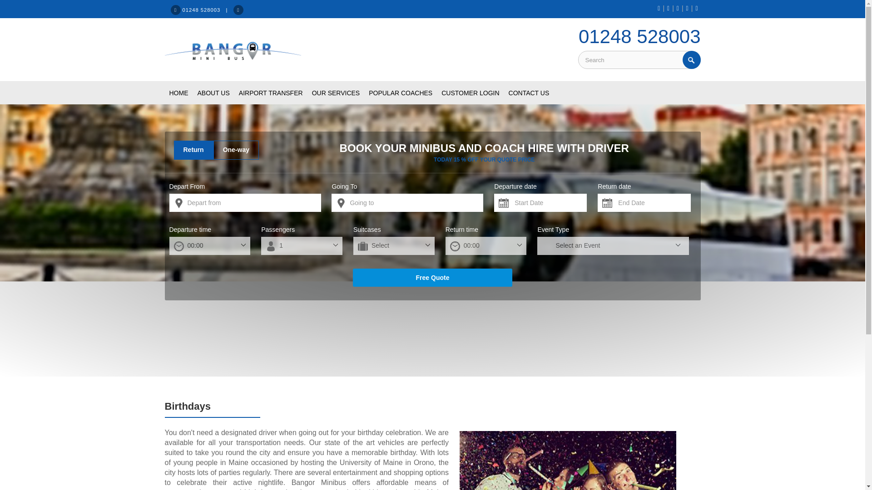  I want to click on No. of People, so click(302, 245).